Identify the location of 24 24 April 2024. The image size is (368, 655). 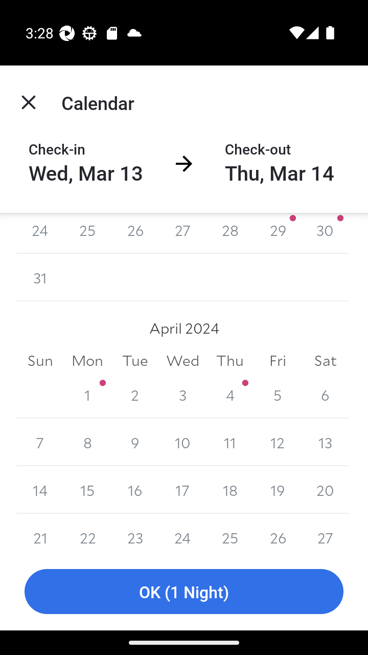
(182, 533).